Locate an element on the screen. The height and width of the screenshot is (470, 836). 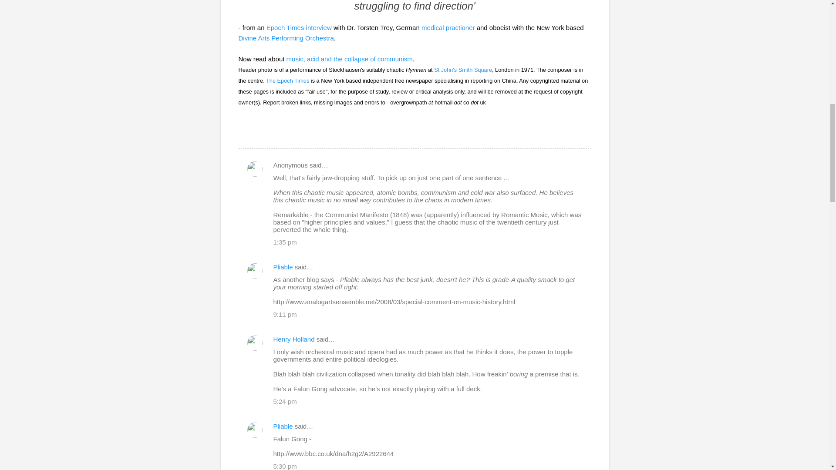
music, acid and the collapse of communism is located at coordinates (350, 58).